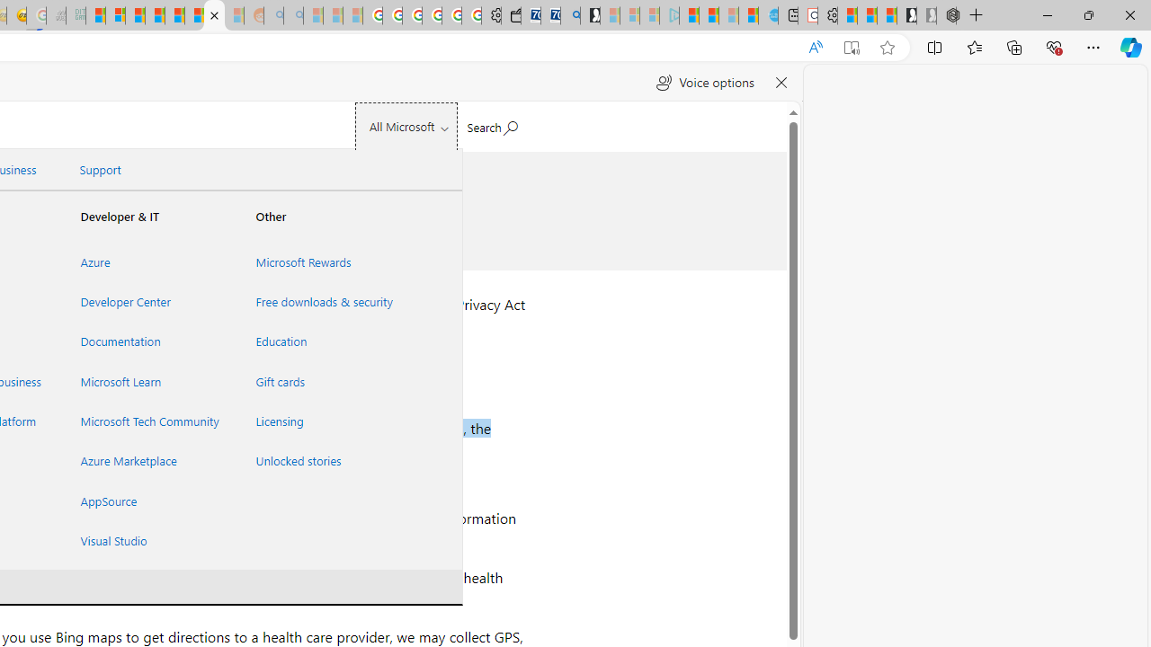 Image resolution: width=1151 pixels, height=647 pixels. I want to click on Microsoft Start Gaming, so click(590, 16).